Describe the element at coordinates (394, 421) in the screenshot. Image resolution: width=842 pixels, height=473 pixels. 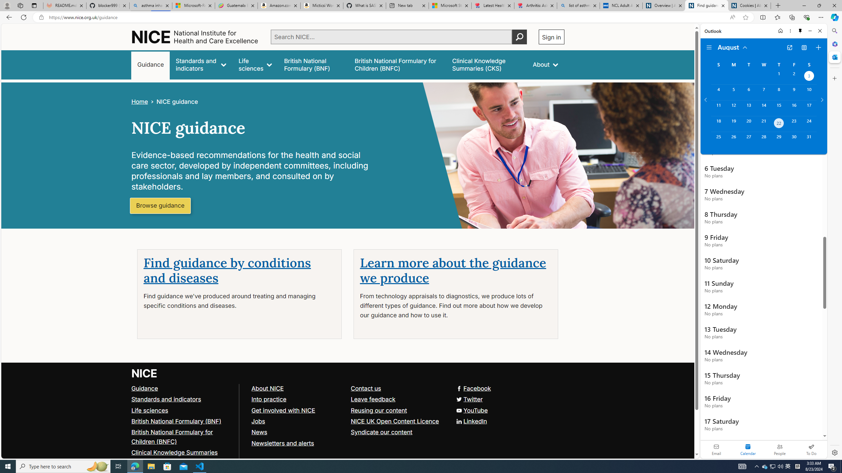
I see `NICE UK Open Content Licence` at that location.